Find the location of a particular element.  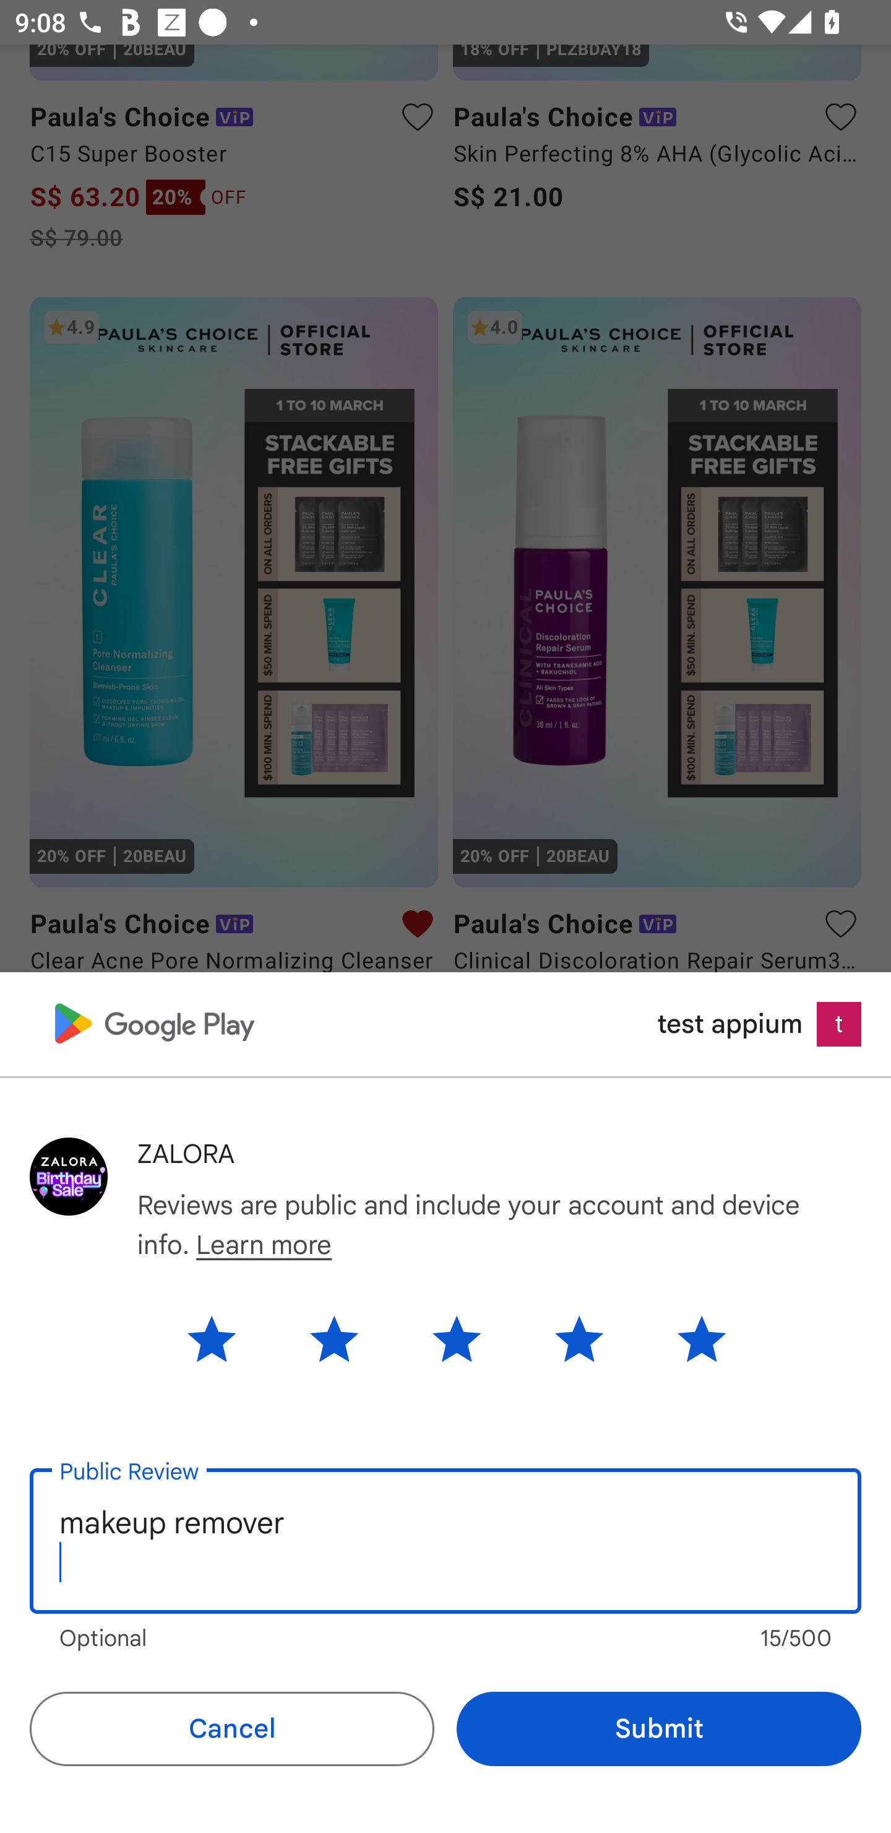

First star selected is located at coordinates (226, 1339).